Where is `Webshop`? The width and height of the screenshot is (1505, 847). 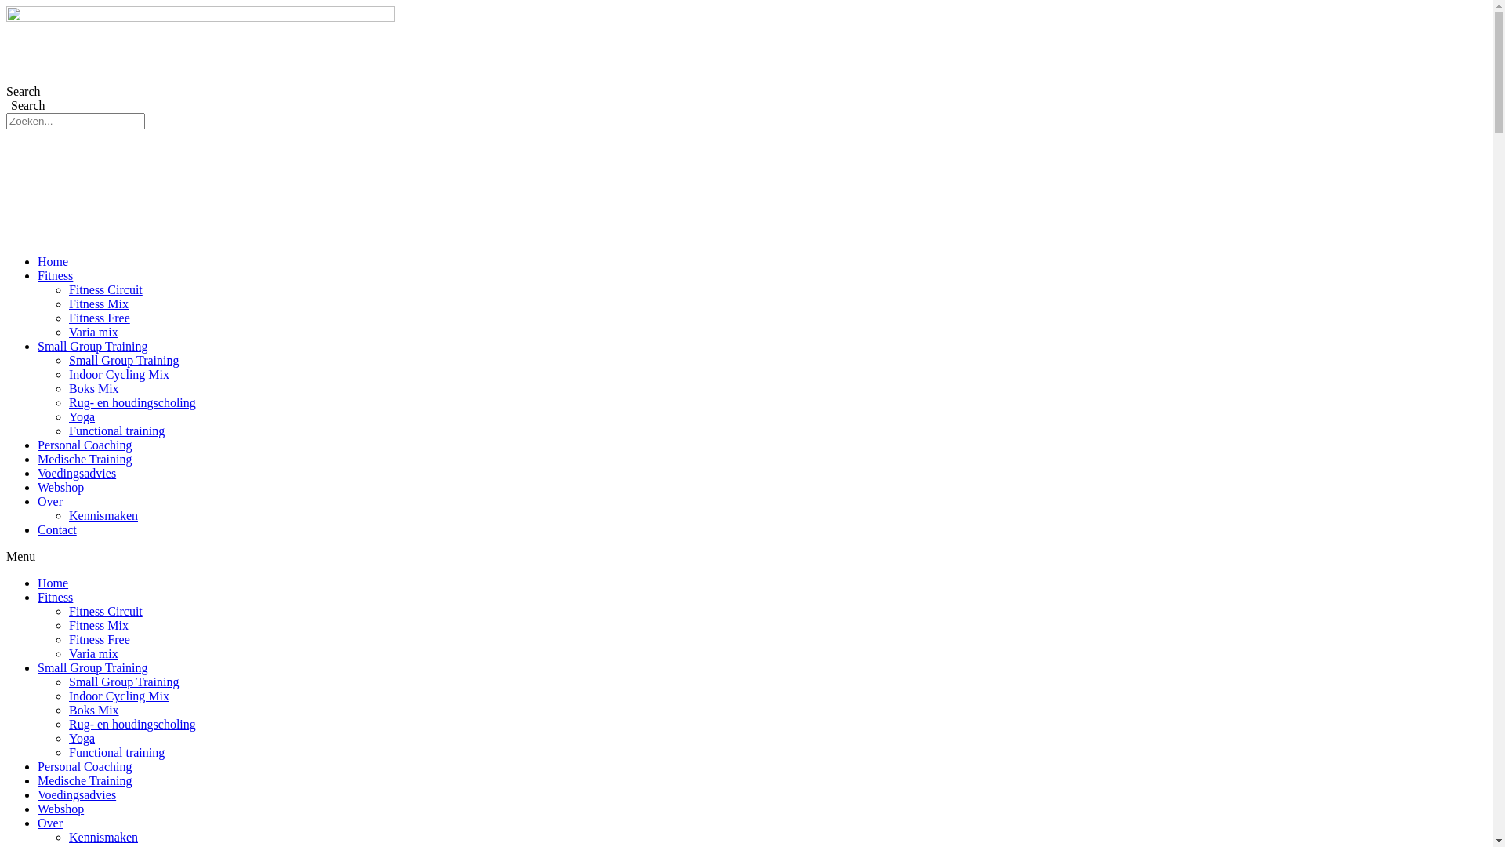 Webshop is located at coordinates (61, 487).